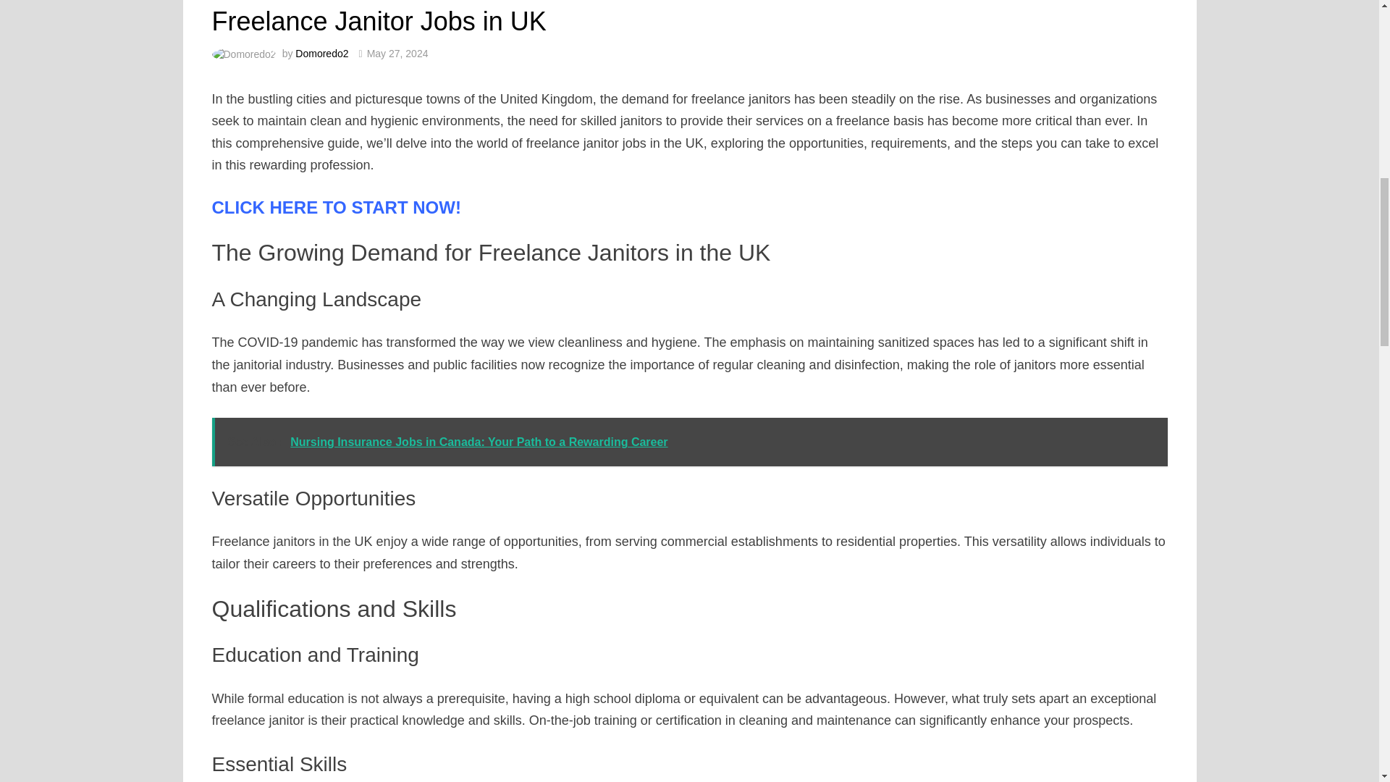 This screenshot has width=1390, height=782. What do you see at coordinates (397, 54) in the screenshot?
I see `May 27, 2024` at bounding box center [397, 54].